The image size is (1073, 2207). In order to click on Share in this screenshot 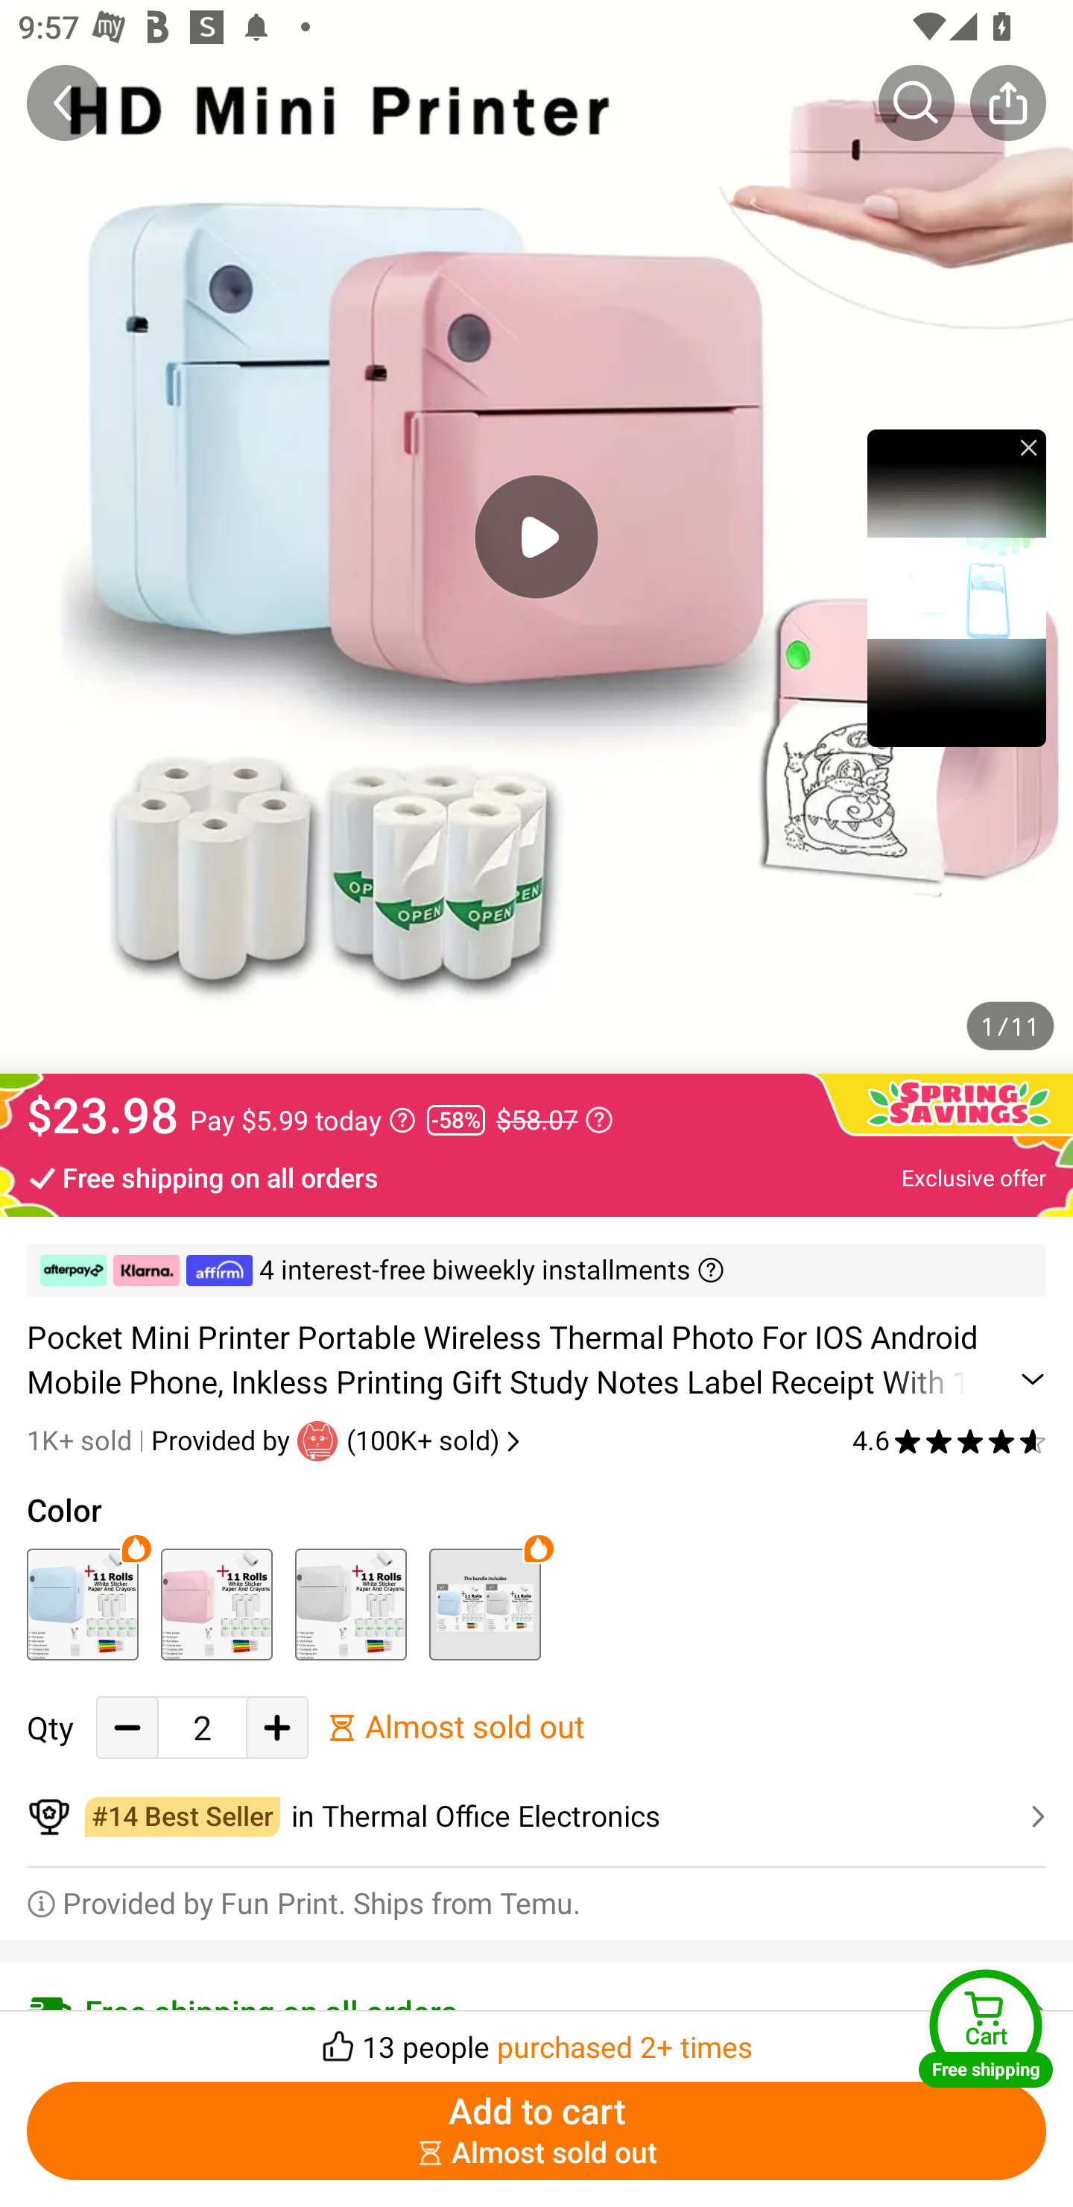, I will do `click(1007, 102)`.